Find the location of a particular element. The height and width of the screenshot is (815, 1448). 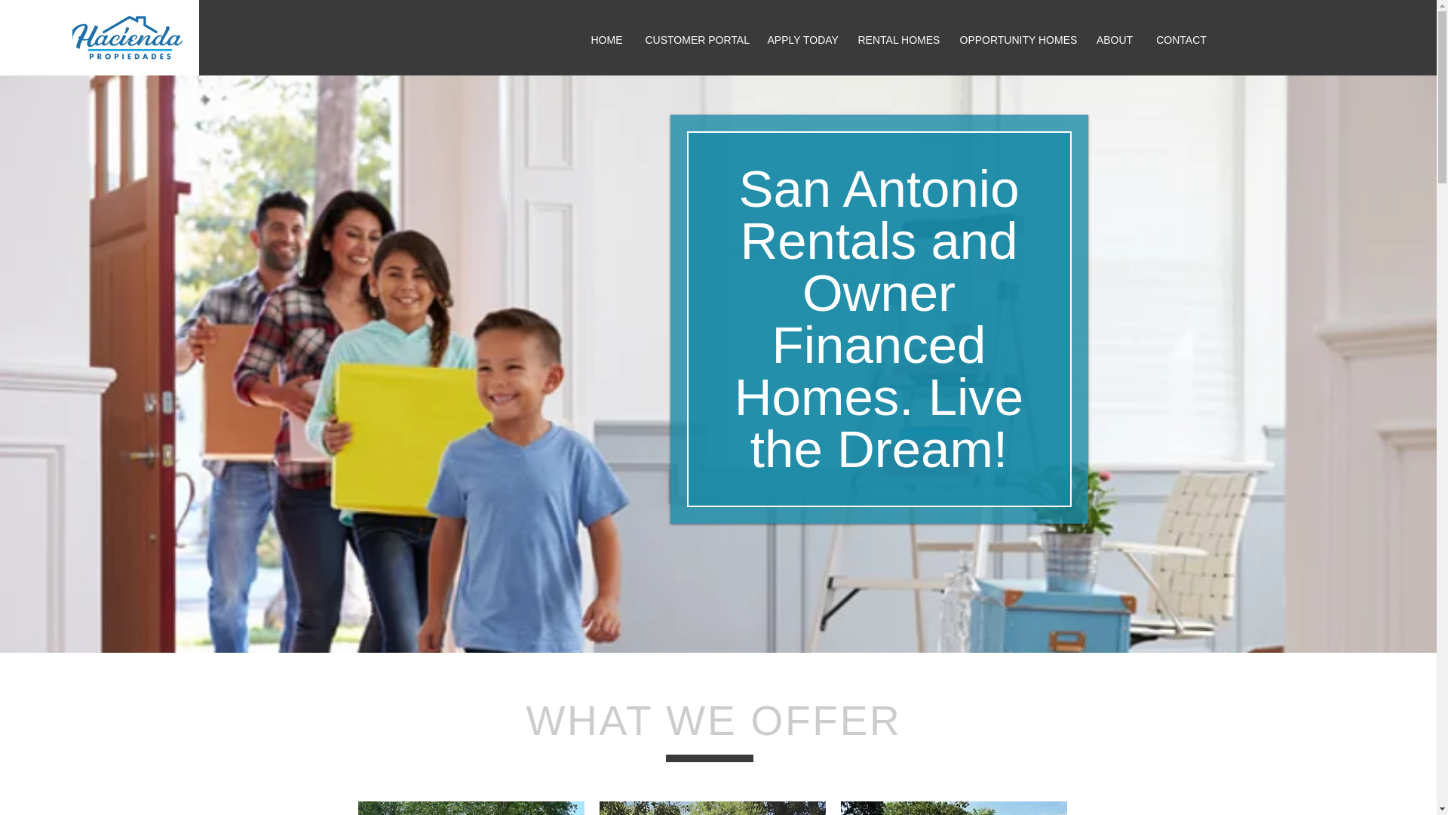

CUSTOMER PORTAL is located at coordinates (695, 40).